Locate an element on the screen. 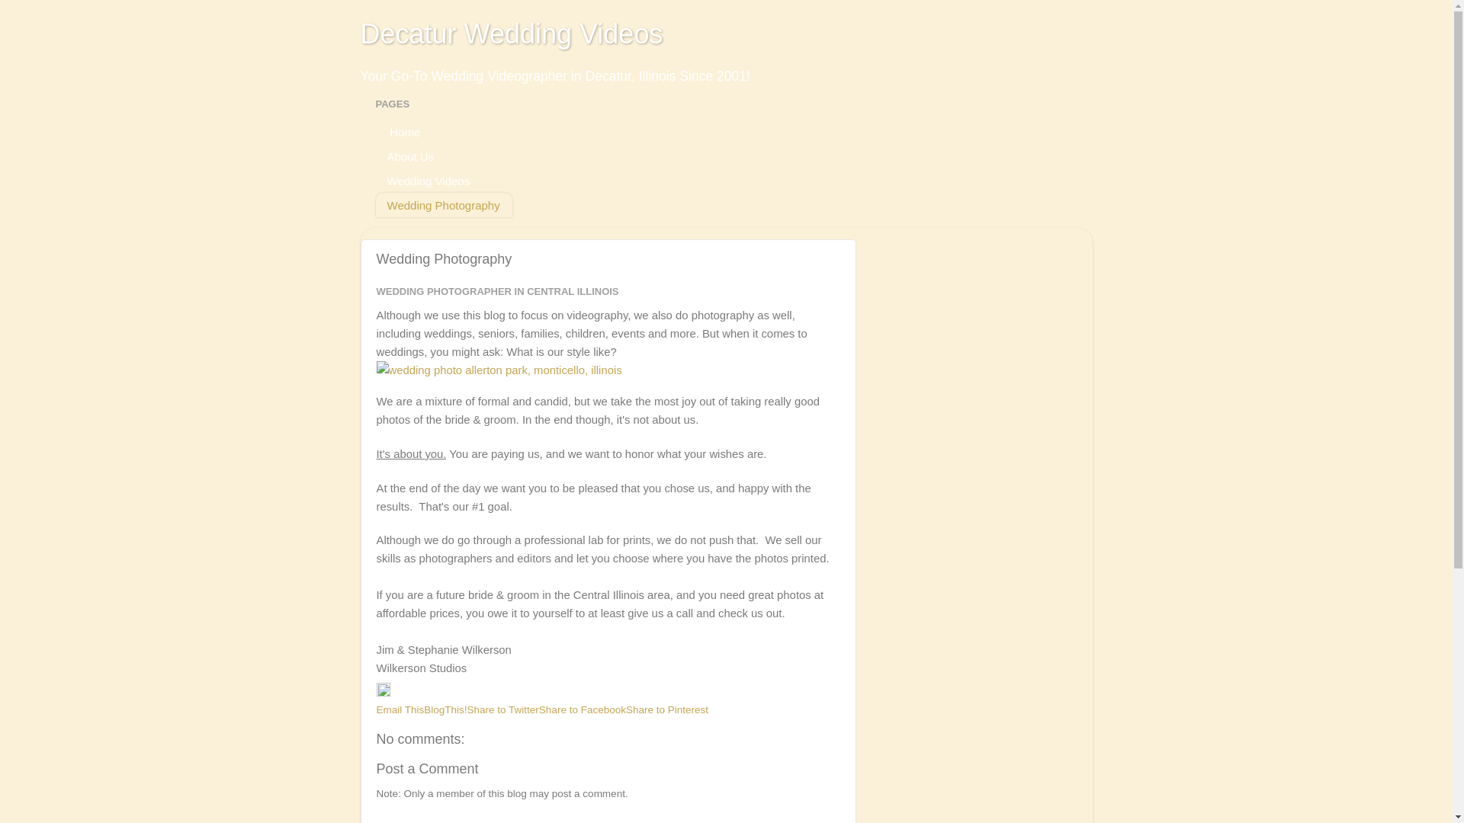 This screenshot has height=823, width=1464. Email This is located at coordinates (400, 709).